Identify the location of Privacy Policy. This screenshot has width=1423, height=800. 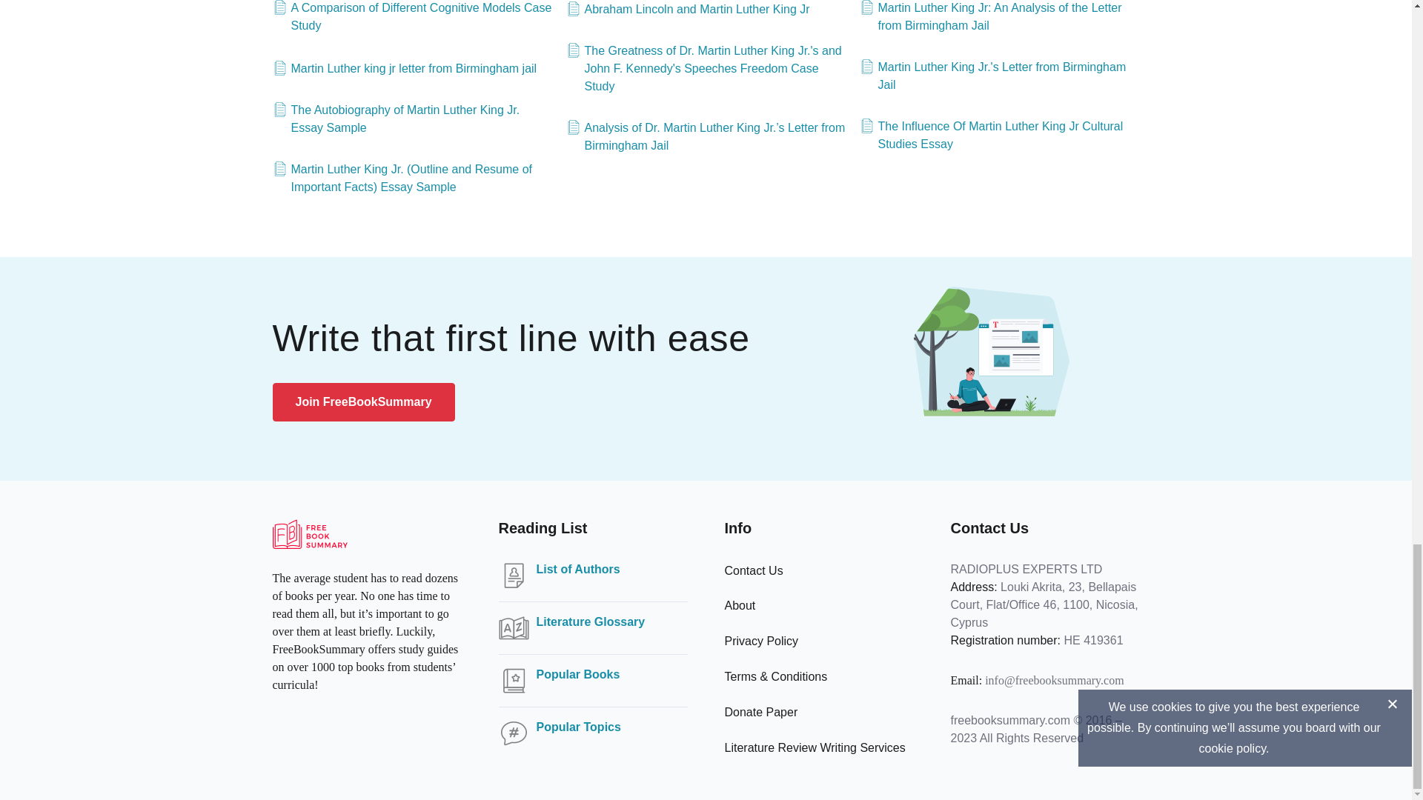
(761, 641).